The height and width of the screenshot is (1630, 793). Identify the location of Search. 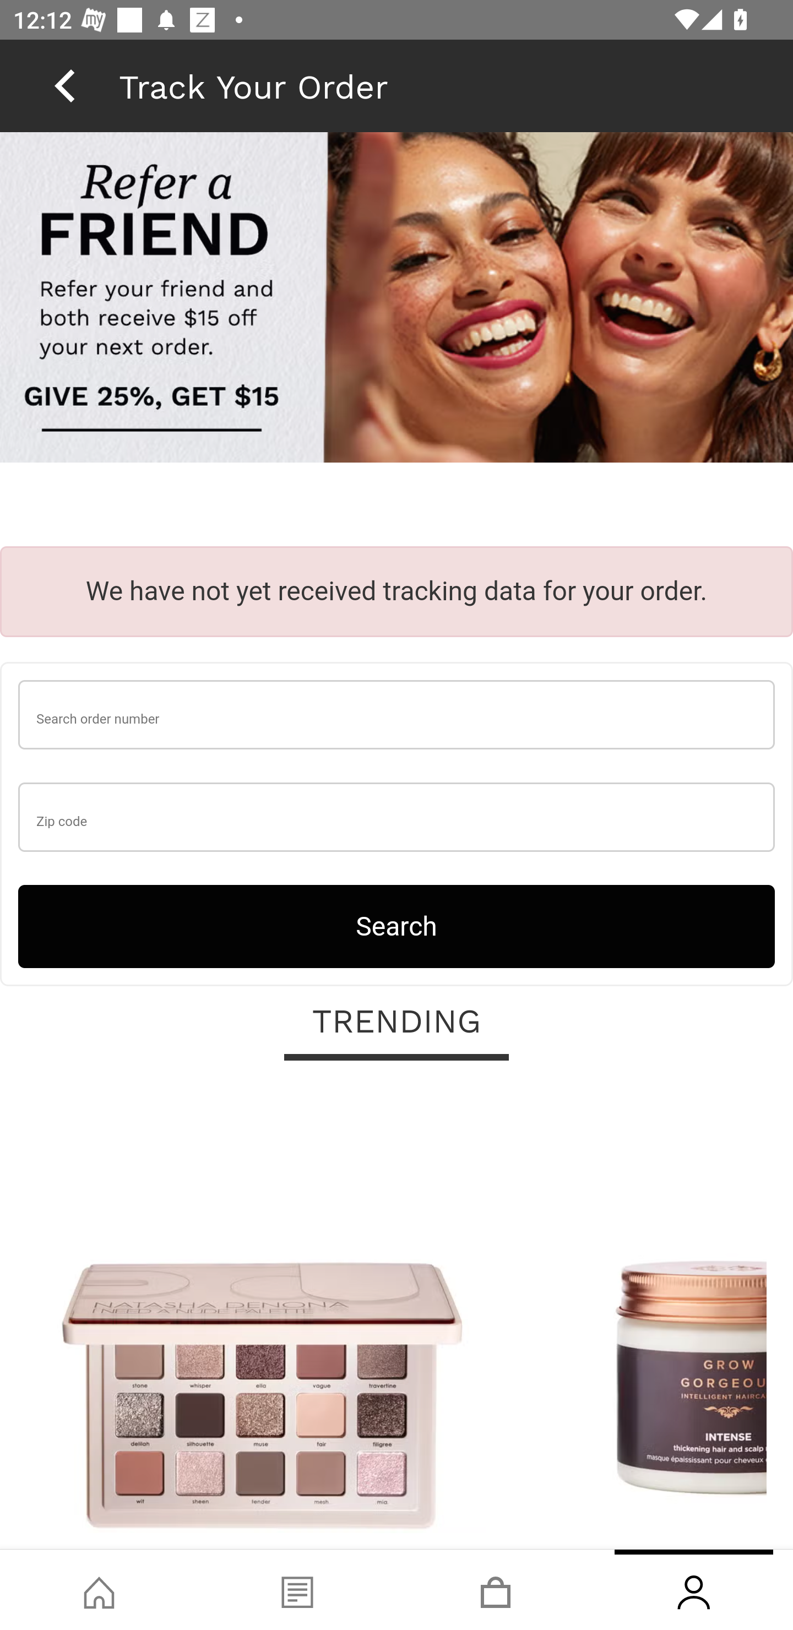
(397, 926).